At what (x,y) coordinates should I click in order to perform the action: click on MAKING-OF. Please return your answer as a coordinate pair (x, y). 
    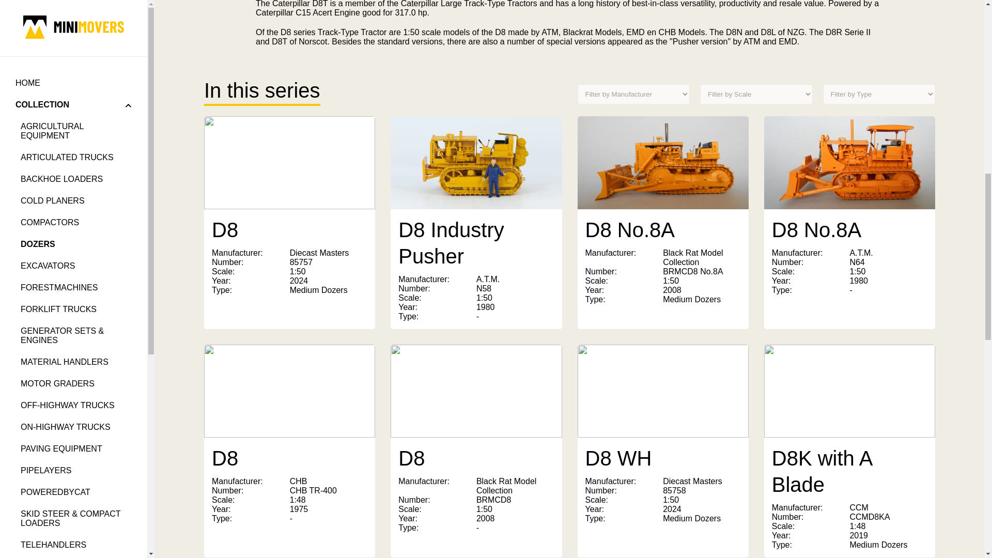
    Looking at the image, I should click on (73, 148).